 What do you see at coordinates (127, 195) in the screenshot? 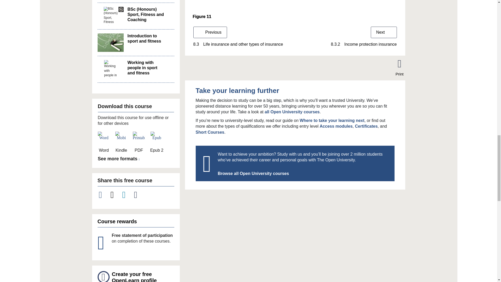
I see `Share on LinkedIn` at bounding box center [127, 195].